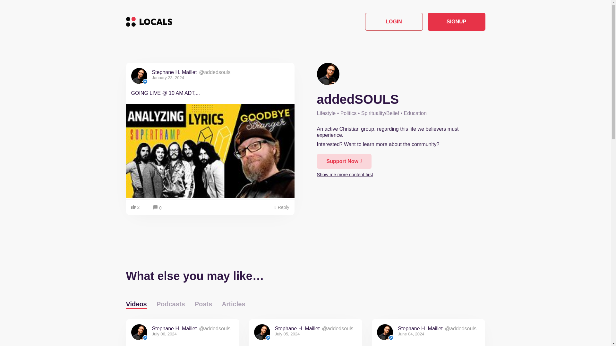 The image size is (616, 346). Describe the element at coordinates (456, 22) in the screenshot. I see `SIGNUP` at that location.